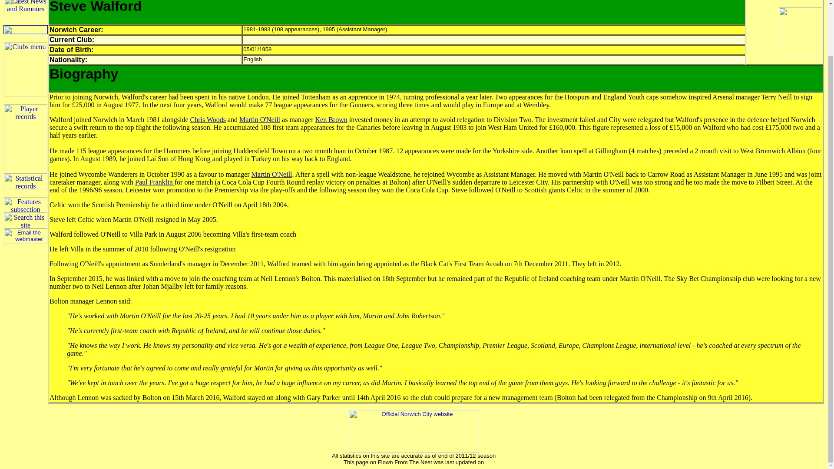 The image size is (834, 469). What do you see at coordinates (272, 175) in the screenshot?
I see `Martin O'Neill` at bounding box center [272, 175].